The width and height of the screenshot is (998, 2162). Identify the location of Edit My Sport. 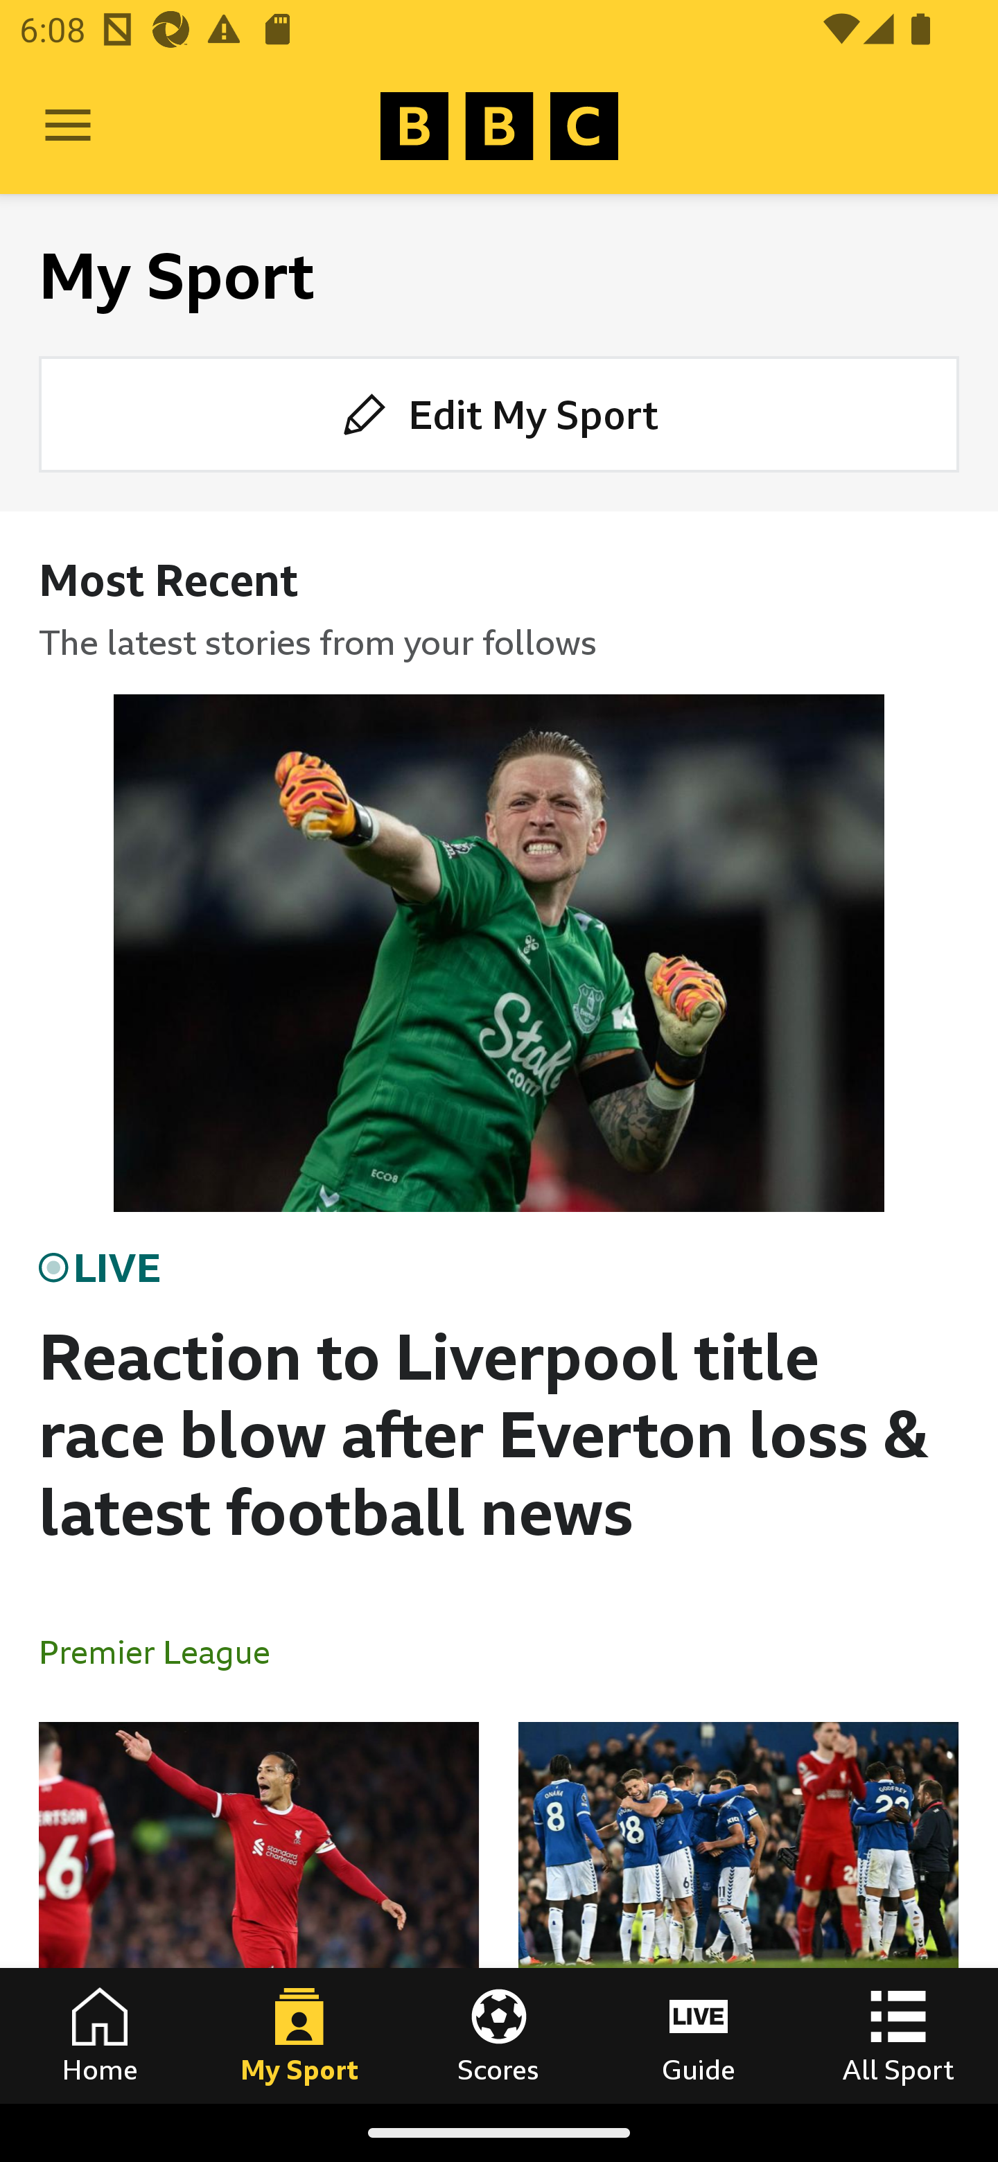
(499, 414).